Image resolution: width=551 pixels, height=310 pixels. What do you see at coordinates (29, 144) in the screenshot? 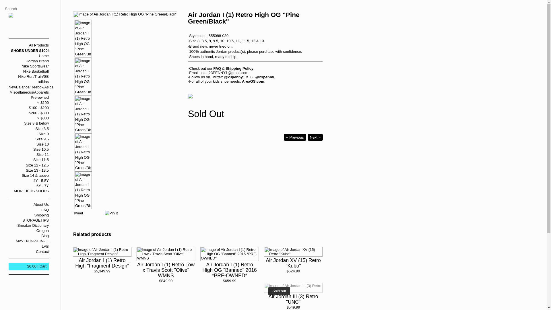
I see `Size 10` at bounding box center [29, 144].